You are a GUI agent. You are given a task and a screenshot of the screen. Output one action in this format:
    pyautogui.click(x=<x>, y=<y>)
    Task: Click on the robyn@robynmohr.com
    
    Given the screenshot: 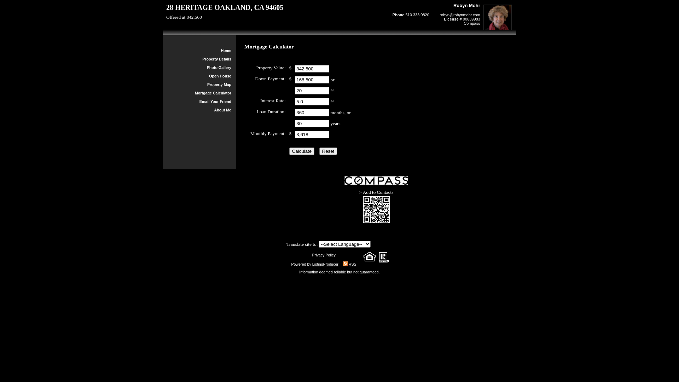 What is the action you would take?
    pyautogui.click(x=460, y=15)
    